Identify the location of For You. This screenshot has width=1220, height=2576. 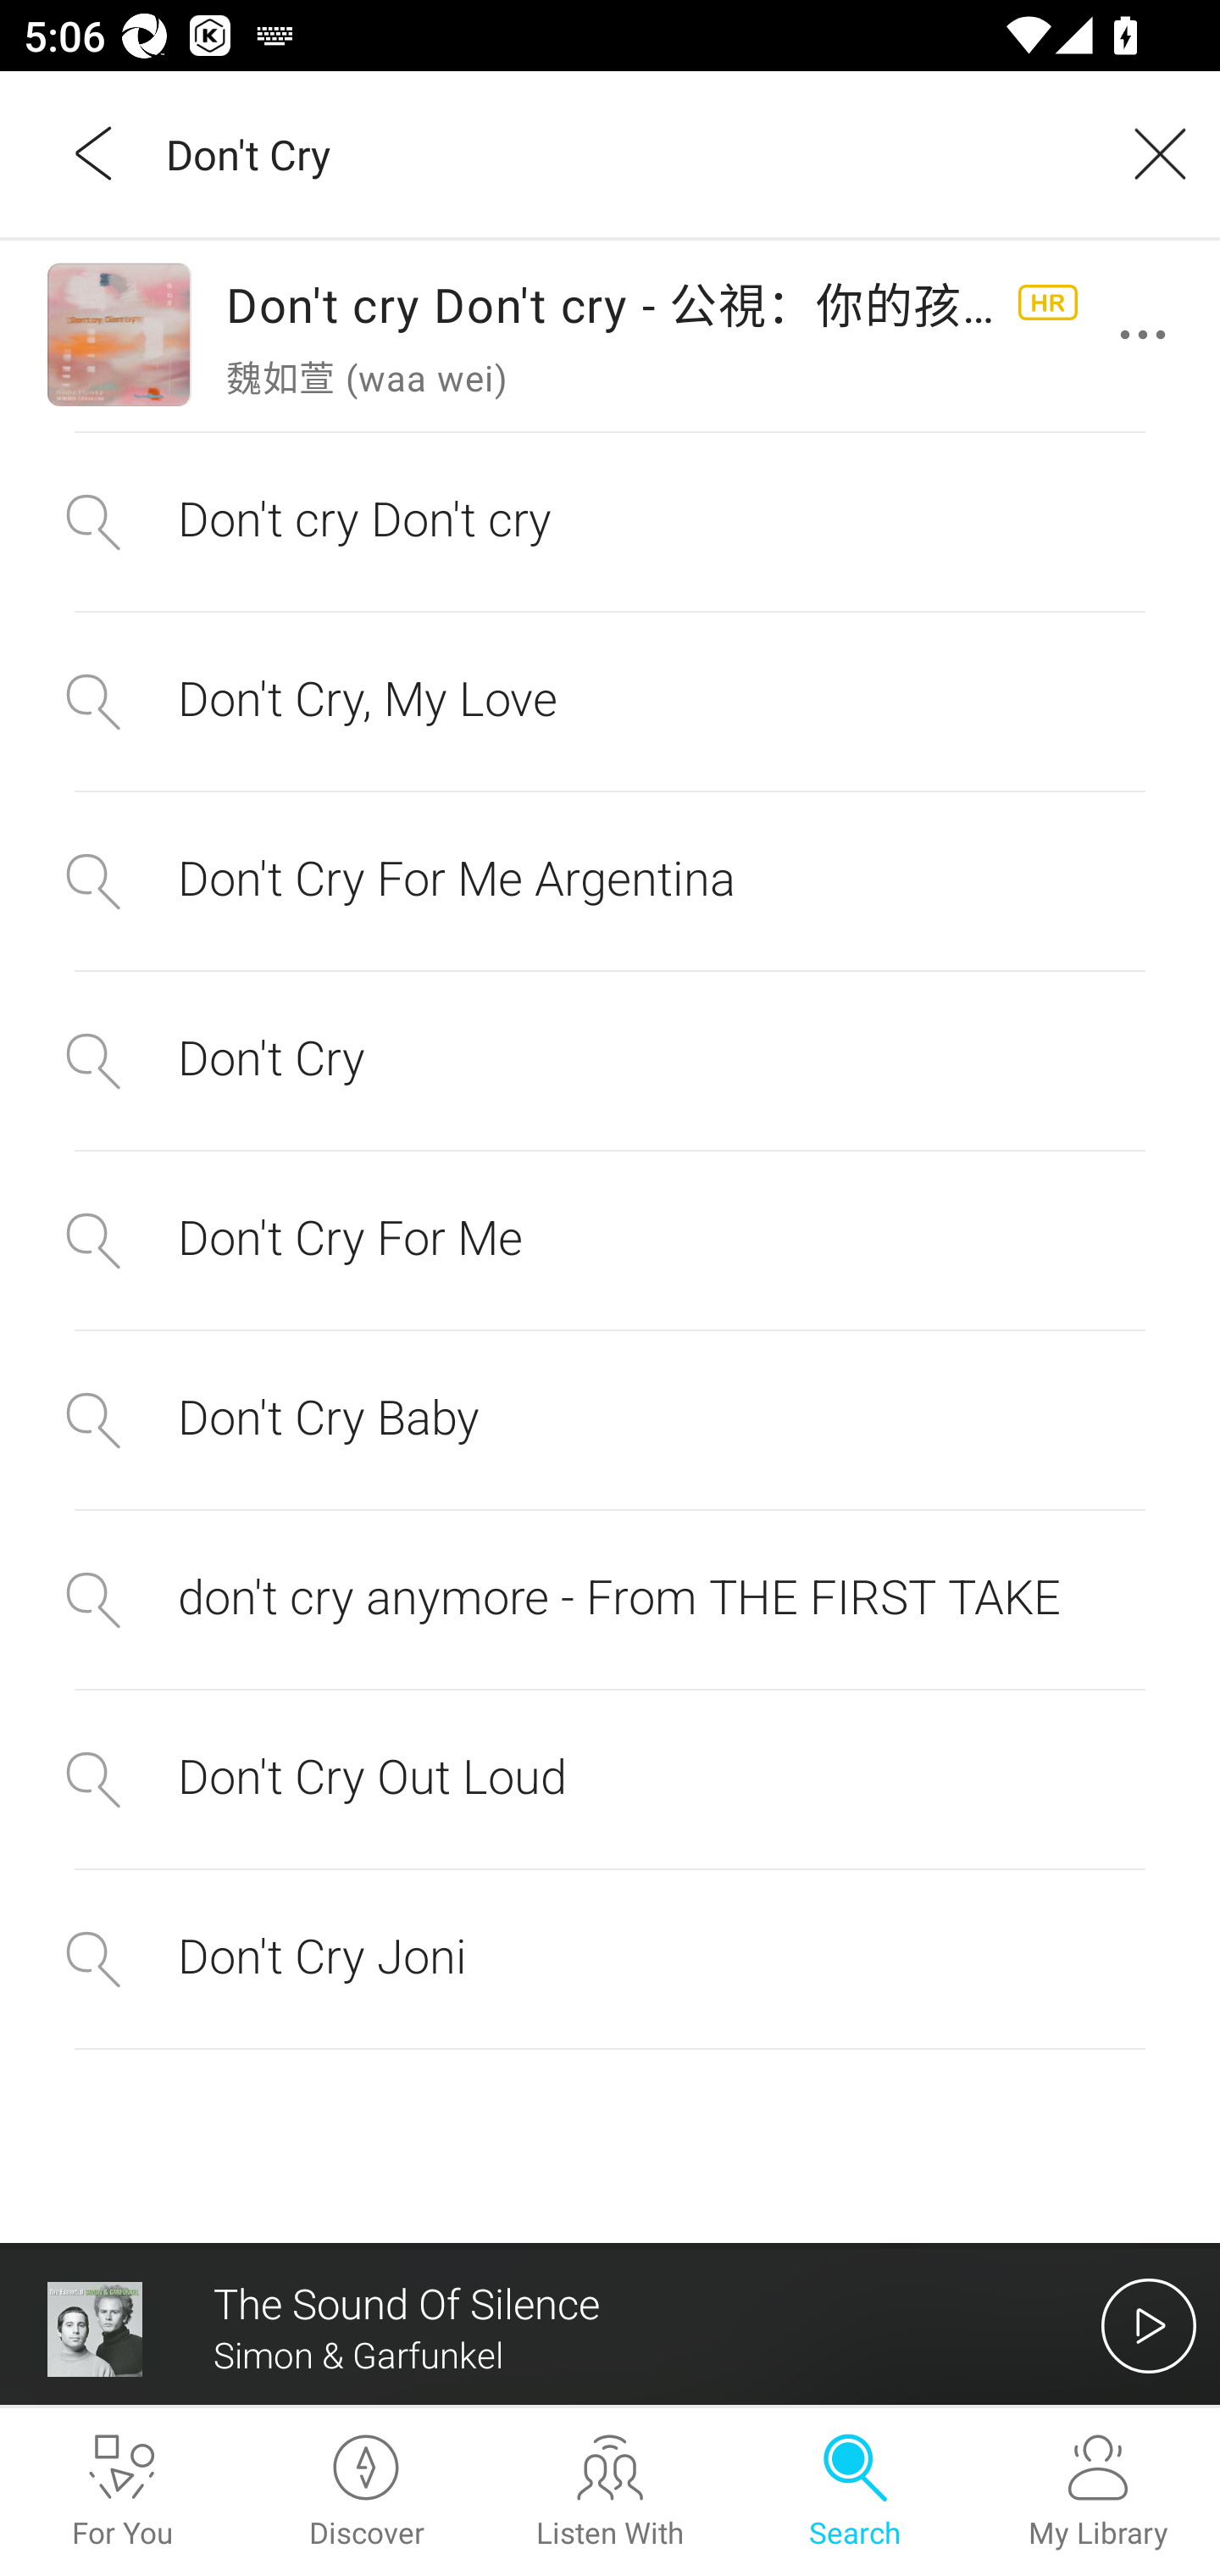
(122, 2492).